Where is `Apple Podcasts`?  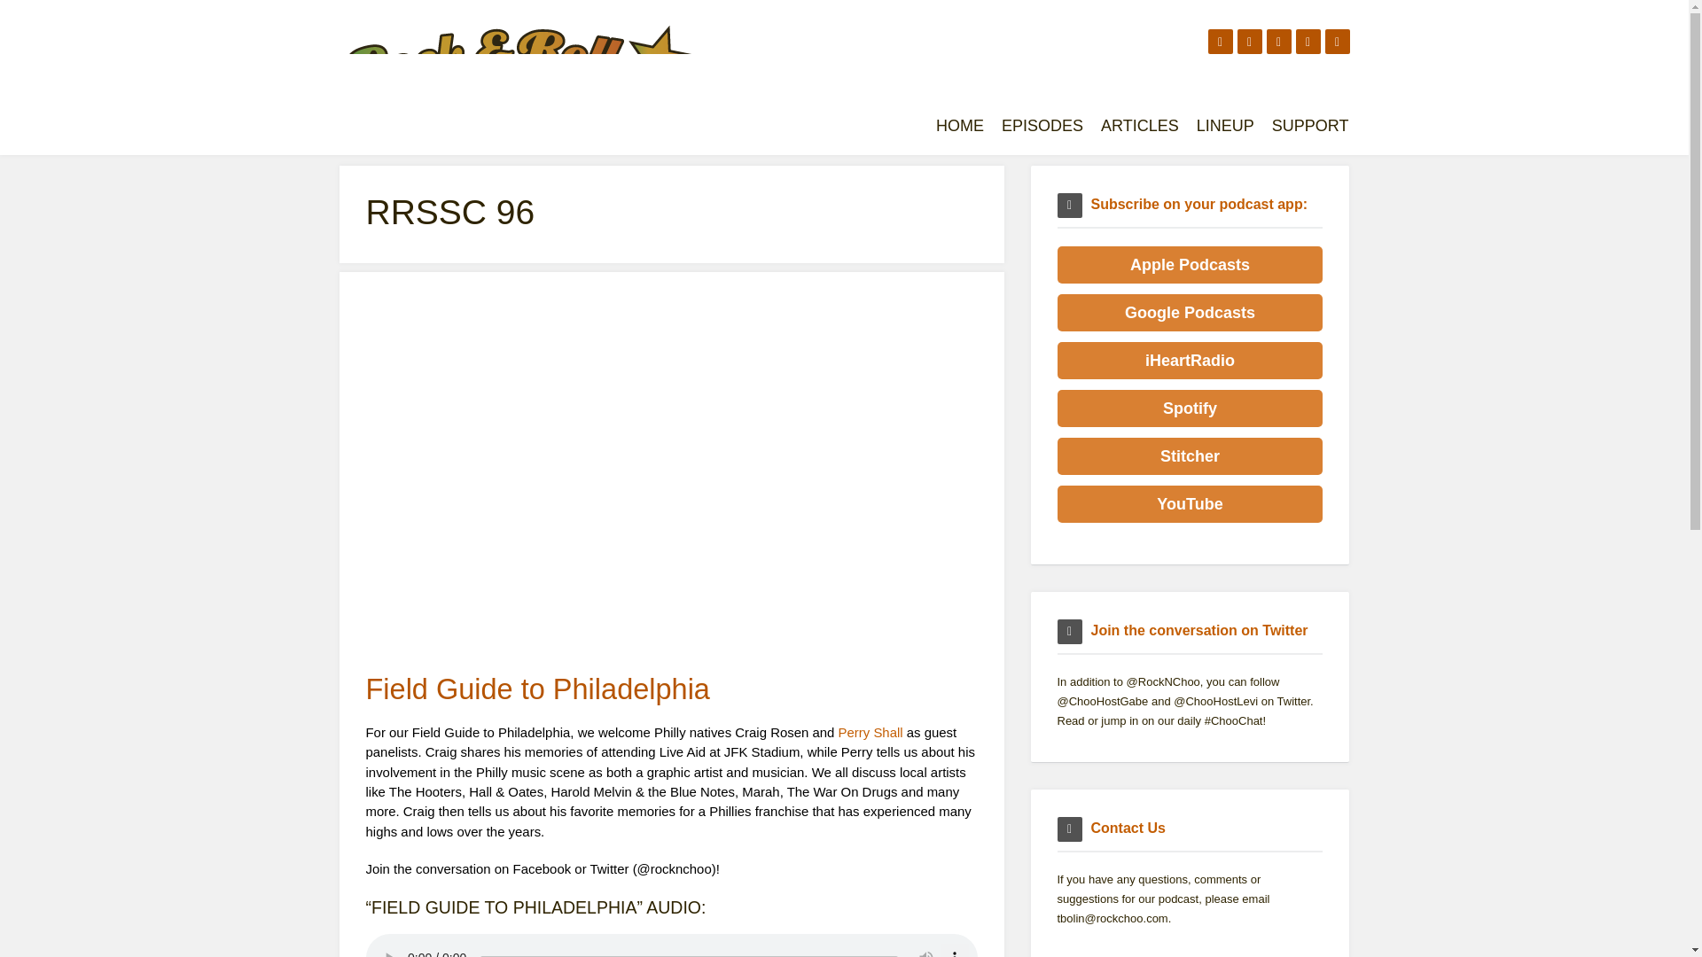
Apple Podcasts is located at coordinates (1190, 264).